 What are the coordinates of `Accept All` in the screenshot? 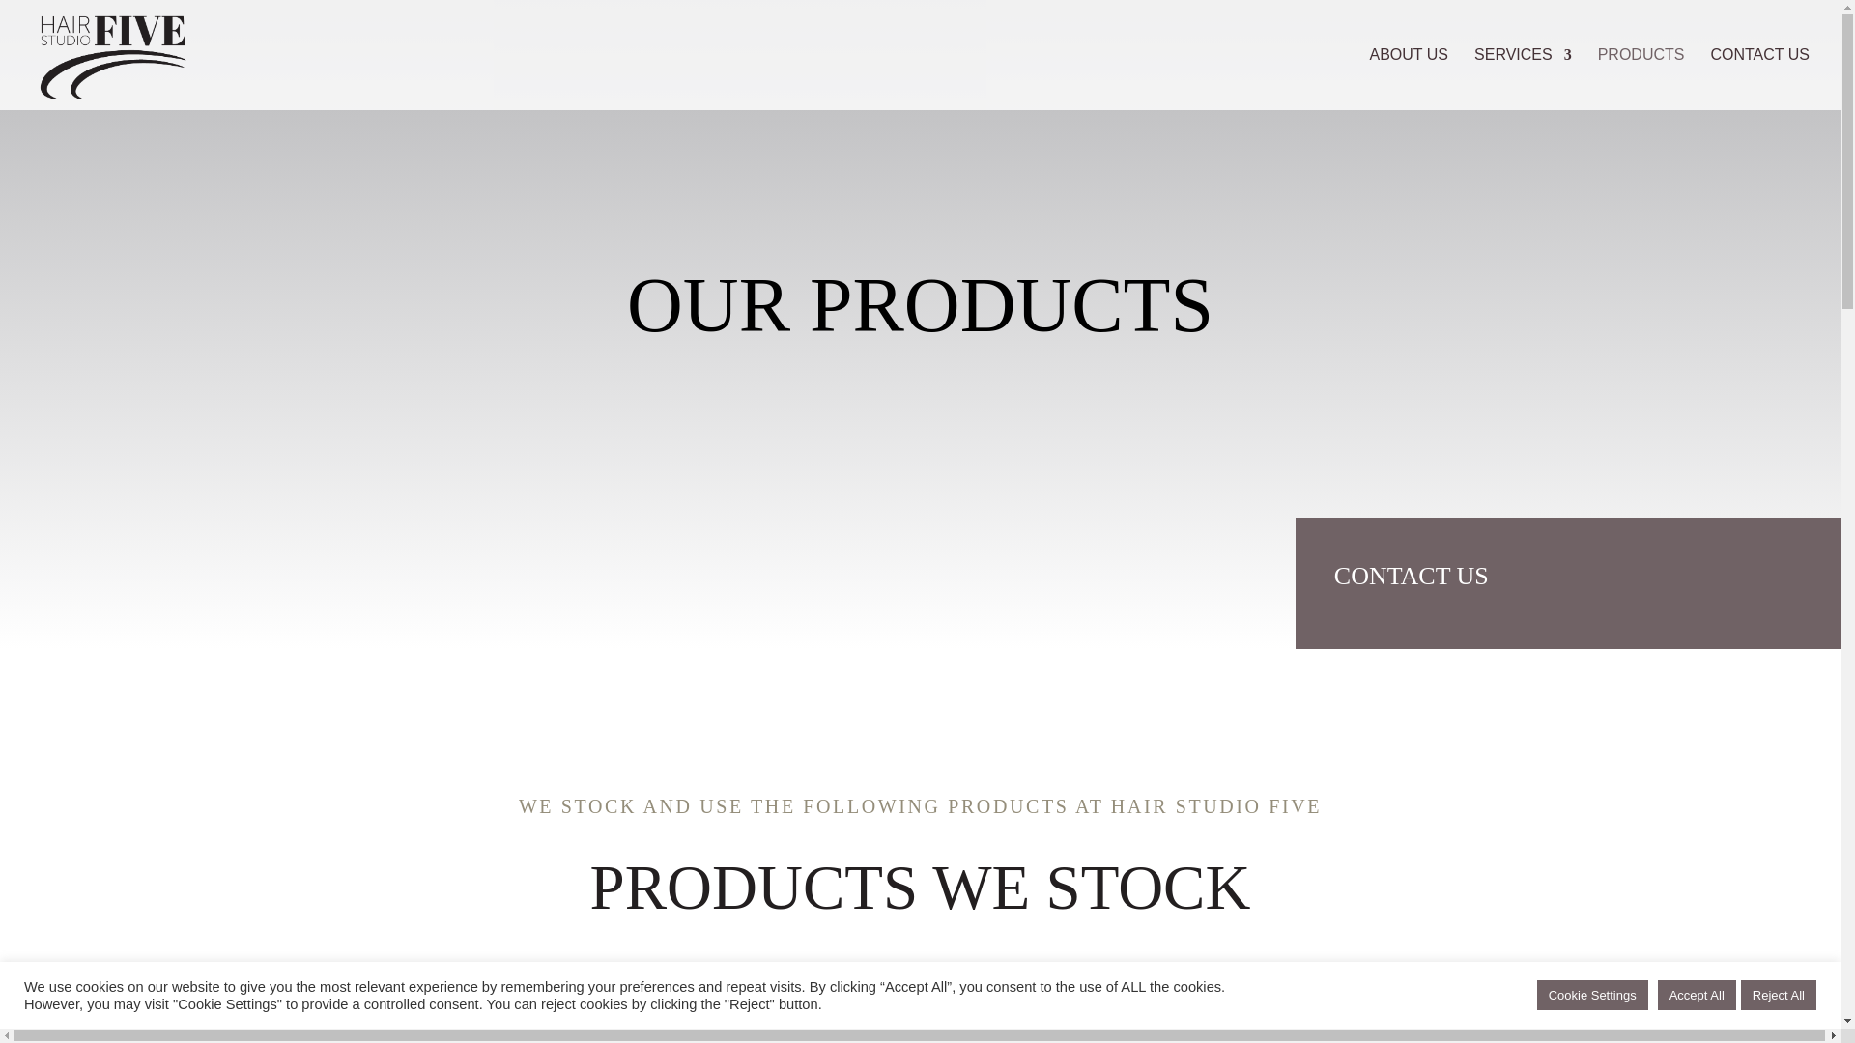 It's located at (1697, 995).